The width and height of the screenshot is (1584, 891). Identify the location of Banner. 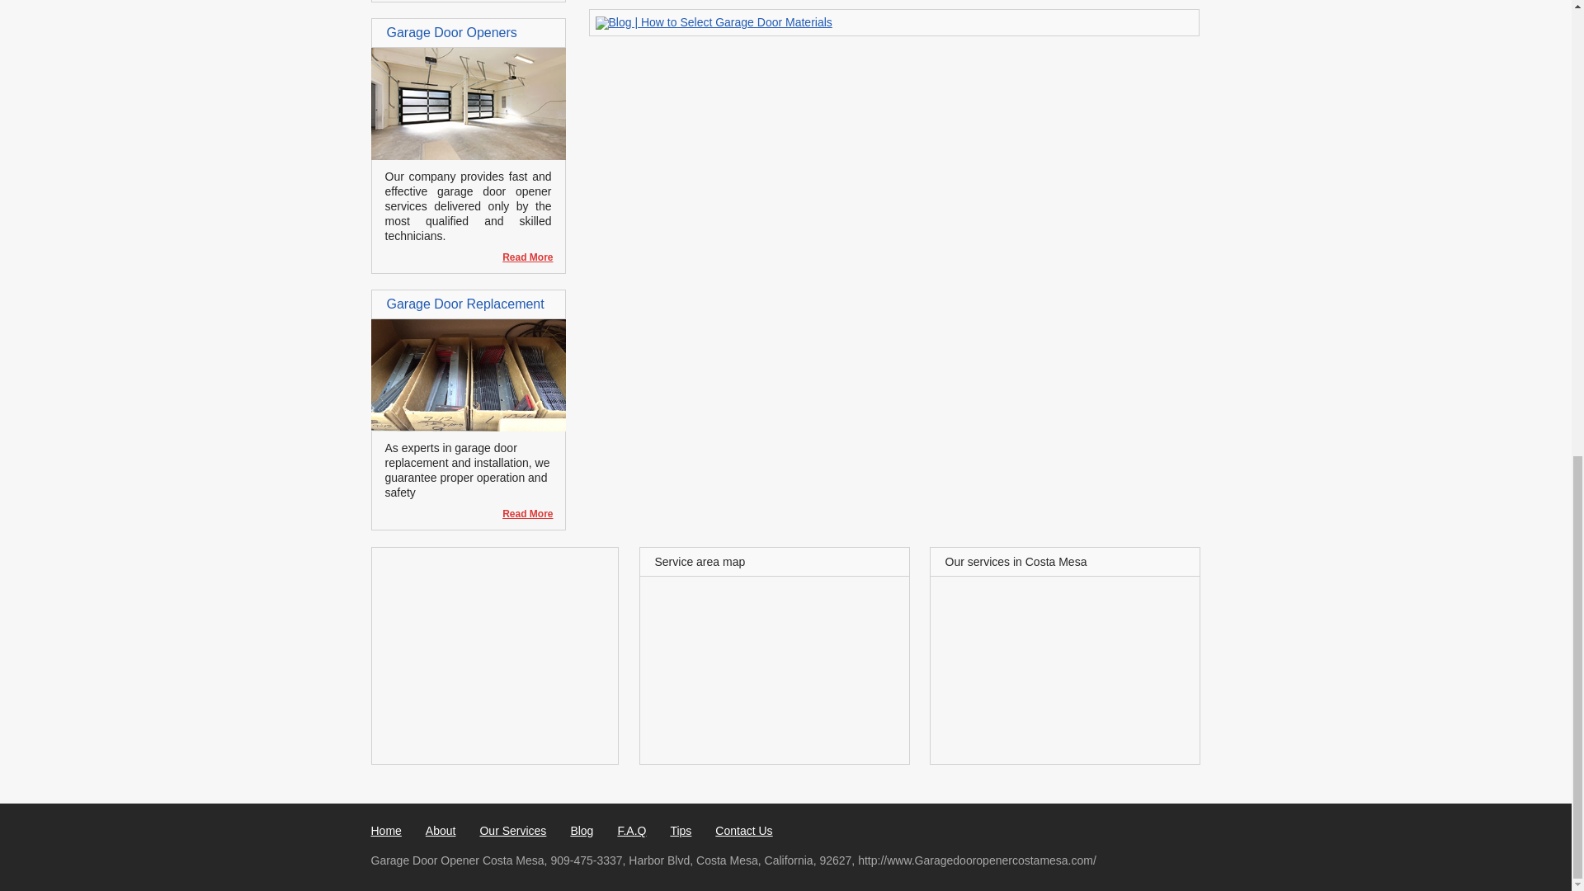
(714, 21).